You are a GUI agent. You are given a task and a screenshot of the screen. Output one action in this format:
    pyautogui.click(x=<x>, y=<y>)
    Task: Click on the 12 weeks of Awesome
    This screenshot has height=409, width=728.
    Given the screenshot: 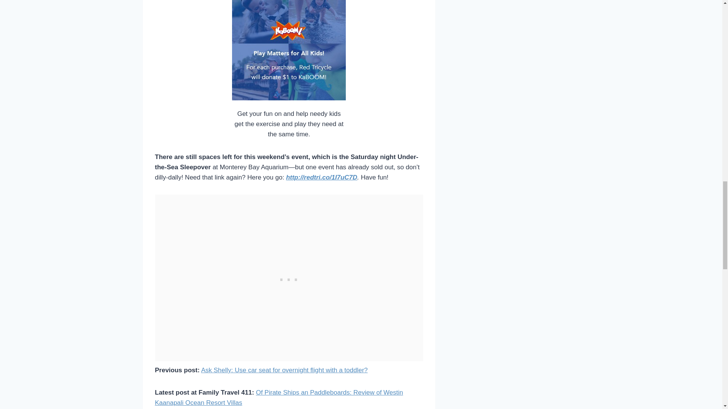 What is the action you would take?
    pyautogui.click(x=289, y=50)
    